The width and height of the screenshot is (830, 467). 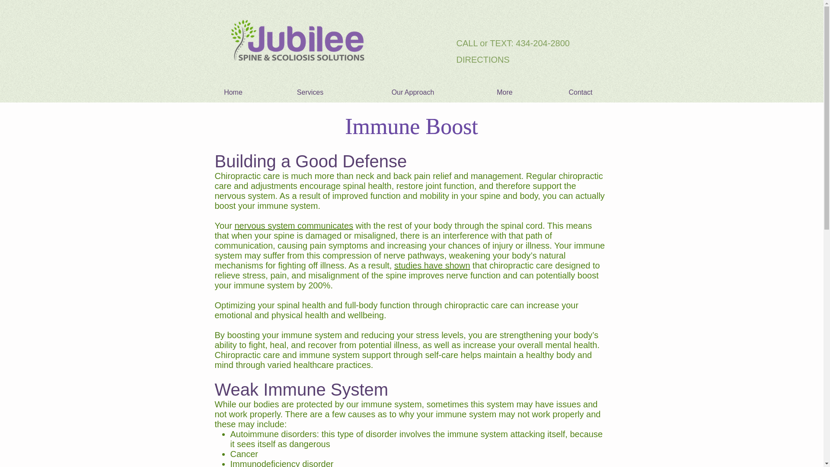 I want to click on DIRECTIONS, so click(x=517, y=59).